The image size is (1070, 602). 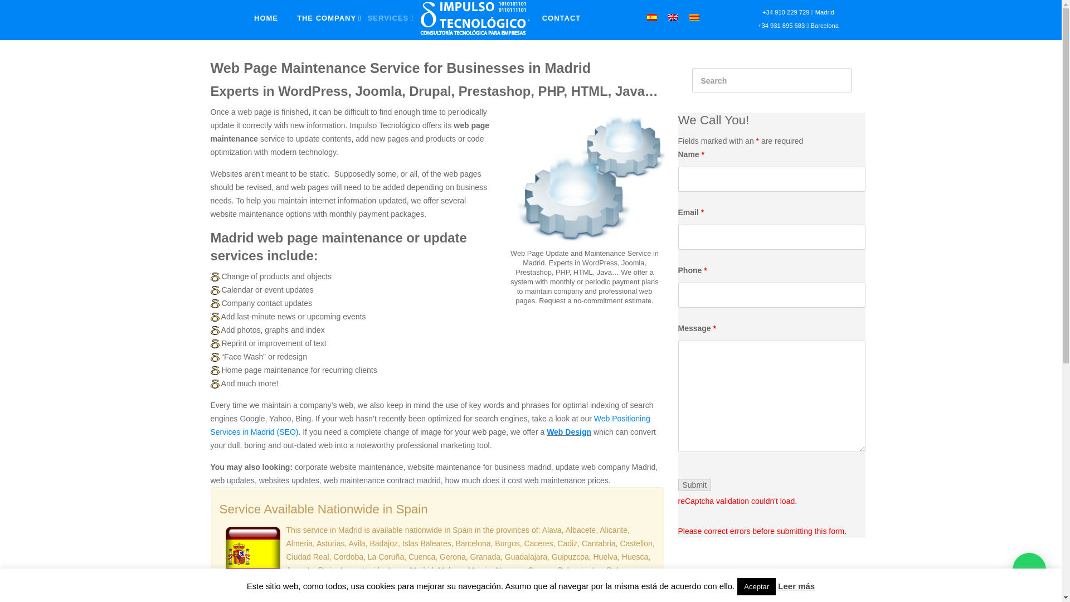 I want to click on Submit, so click(x=694, y=485).